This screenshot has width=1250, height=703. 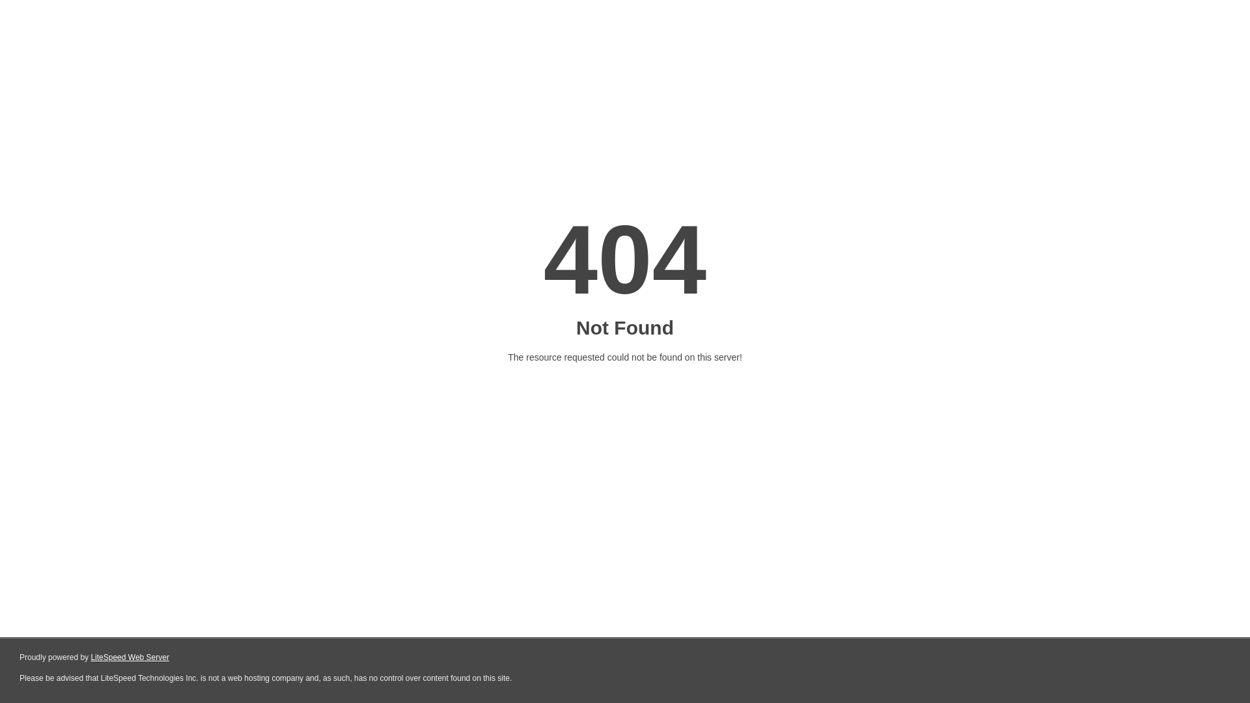 What do you see at coordinates (130, 657) in the screenshot?
I see `LiteSpeed Web Server` at bounding box center [130, 657].